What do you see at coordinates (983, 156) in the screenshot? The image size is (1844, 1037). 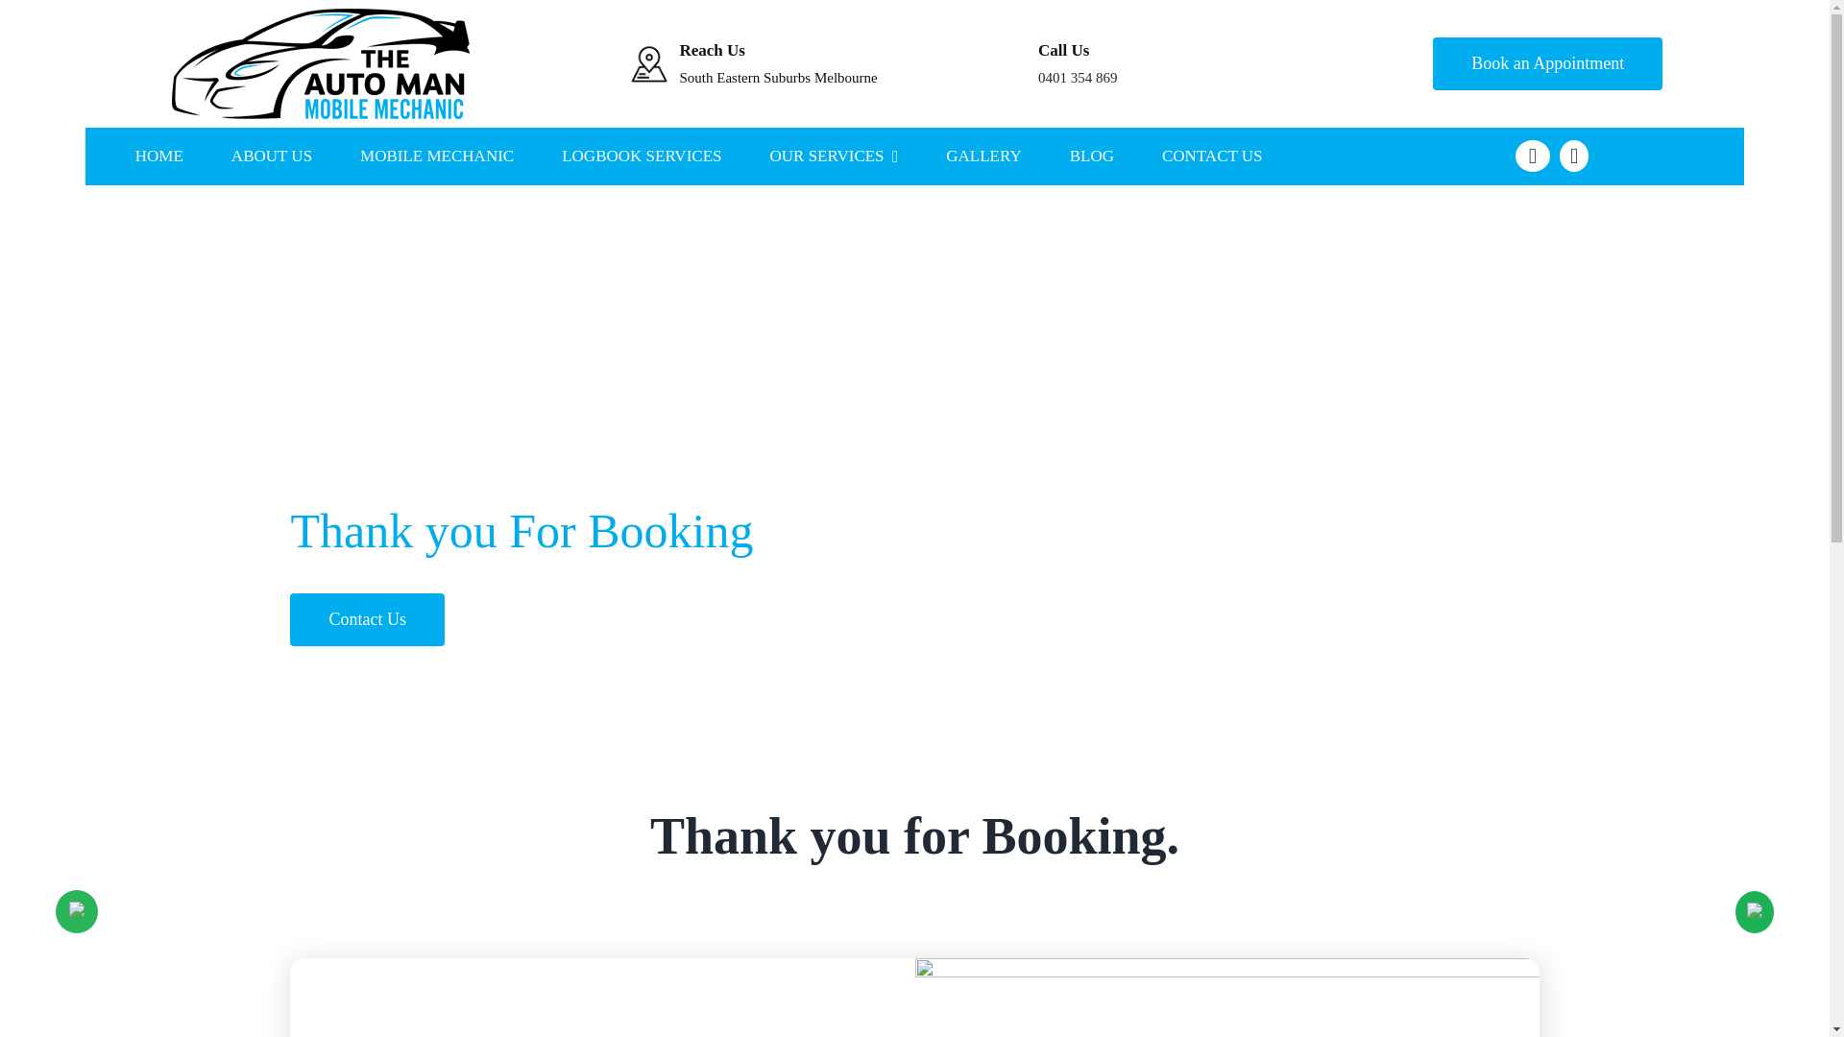 I see `GALLERY` at bounding box center [983, 156].